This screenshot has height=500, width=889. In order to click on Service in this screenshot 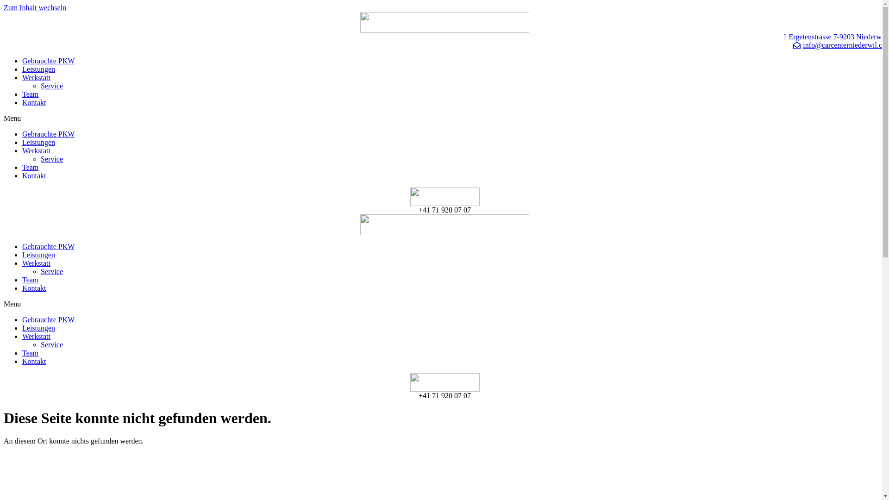, I will do `click(52, 159)`.